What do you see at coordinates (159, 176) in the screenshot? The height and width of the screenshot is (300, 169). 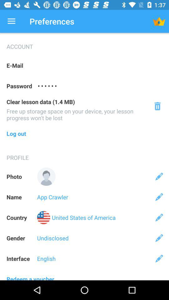 I see `edit item` at bounding box center [159, 176].